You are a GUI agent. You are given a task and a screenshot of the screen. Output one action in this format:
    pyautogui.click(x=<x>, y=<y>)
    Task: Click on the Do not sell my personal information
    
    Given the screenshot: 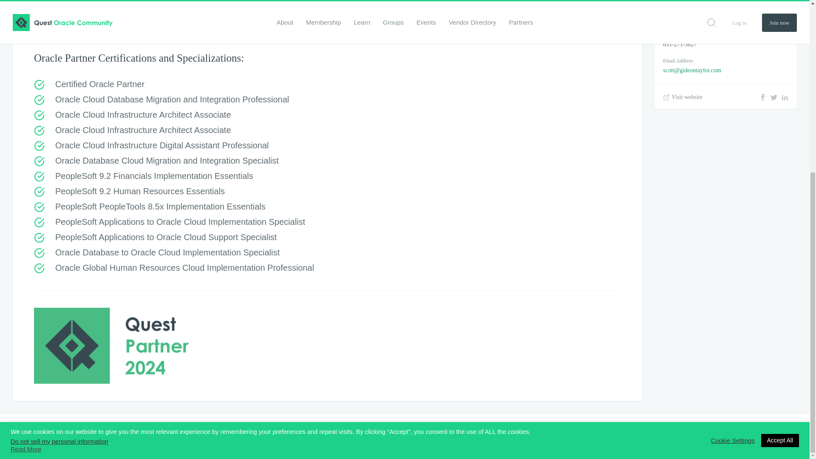 What is the action you would take?
    pyautogui.click(x=59, y=168)
    